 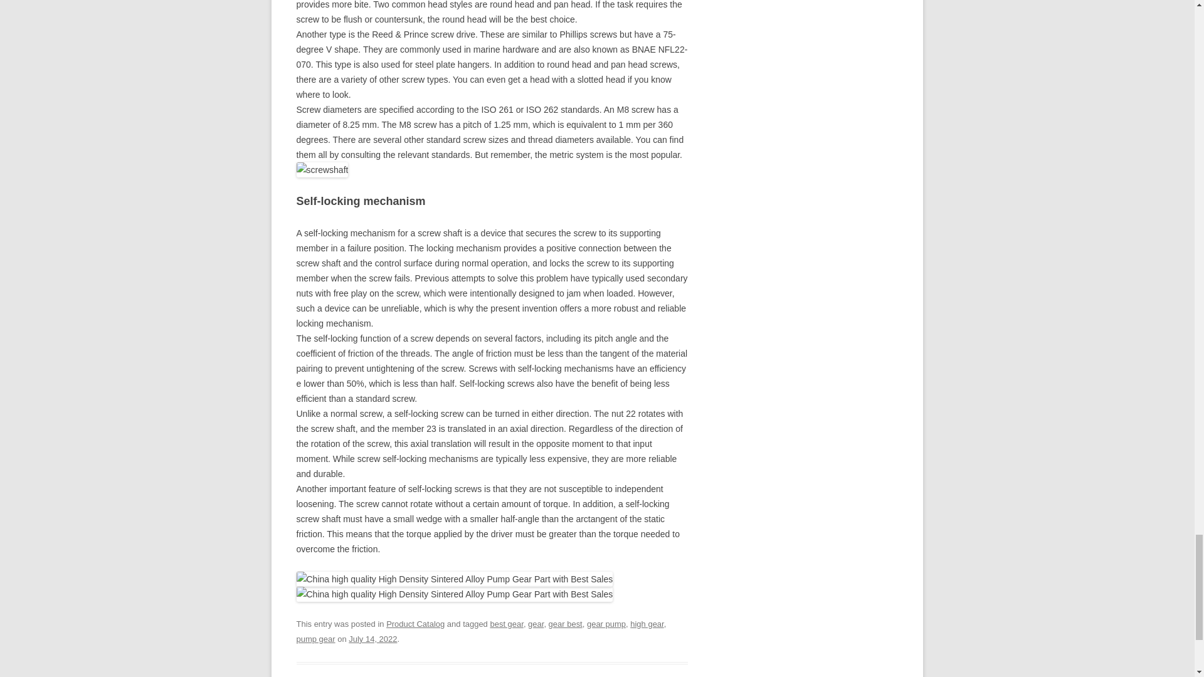 What do you see at coordinates (372, 639) in the screenshot?
I see `July 14, 2022` at bounding box center [372, 639].